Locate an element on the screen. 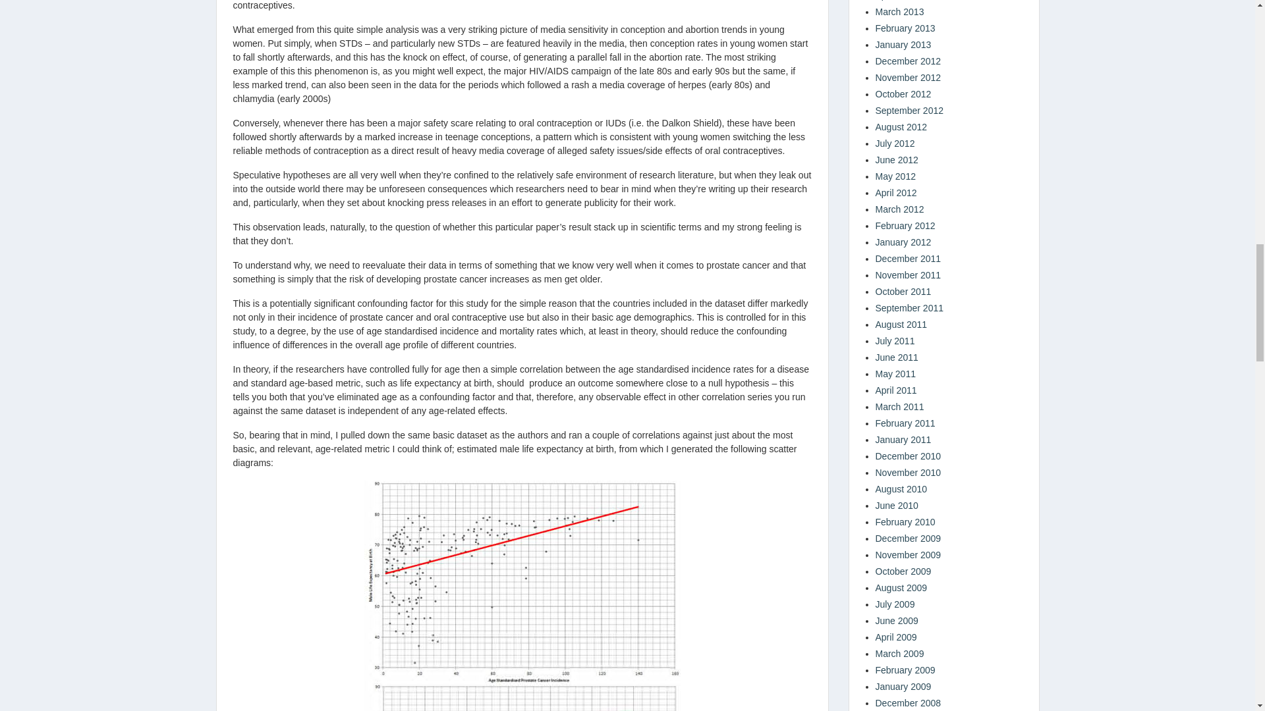 The image size is (1265, 711). pcagraphs is located at coordinates (522, 596).